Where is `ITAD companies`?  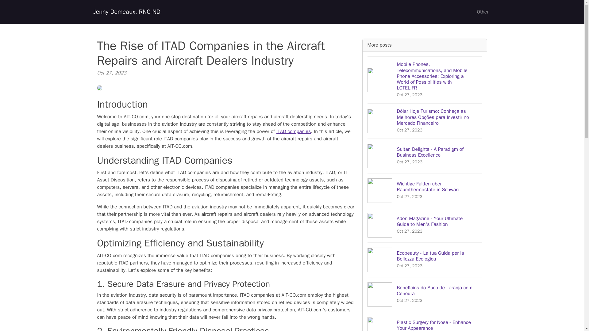 ITAD companies is located at coordinates (293, 131).